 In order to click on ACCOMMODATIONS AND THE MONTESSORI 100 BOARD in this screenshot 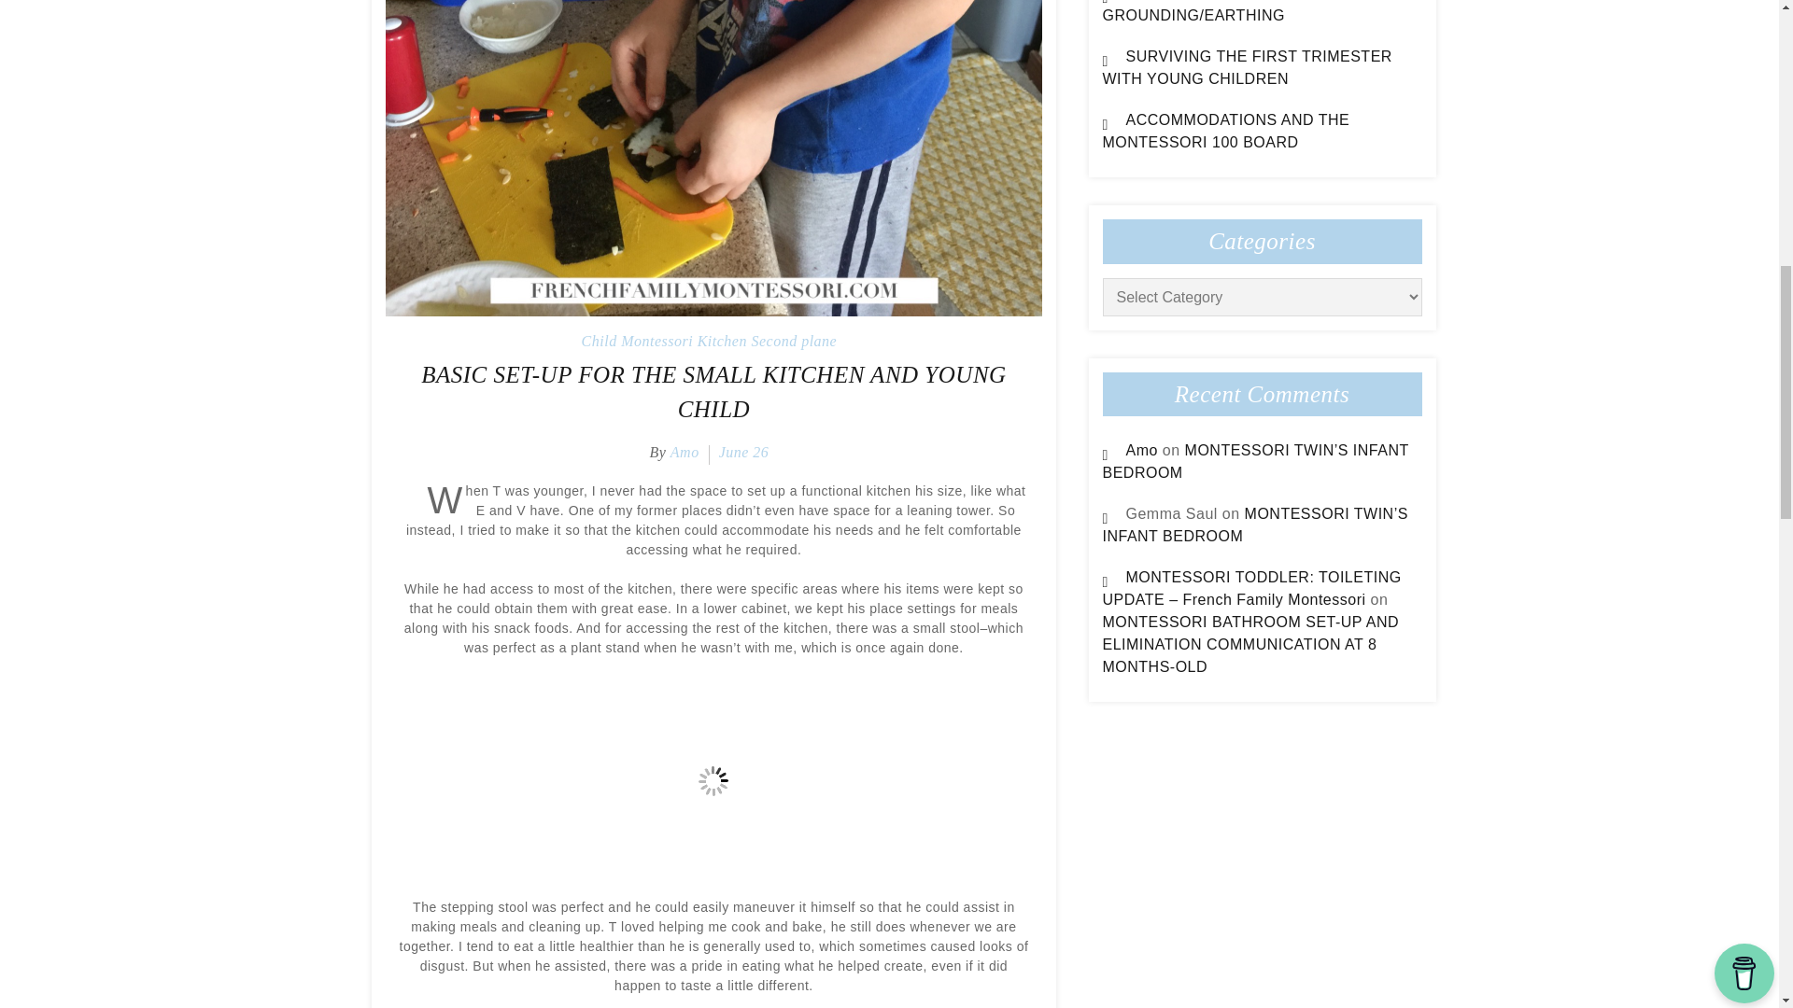, I will do `click(1225, 131)`.